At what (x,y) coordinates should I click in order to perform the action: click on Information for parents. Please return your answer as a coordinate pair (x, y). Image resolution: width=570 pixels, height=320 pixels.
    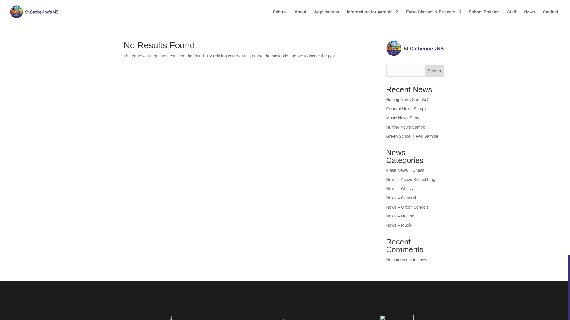
    Looking at the image, I should click on (372, 17).